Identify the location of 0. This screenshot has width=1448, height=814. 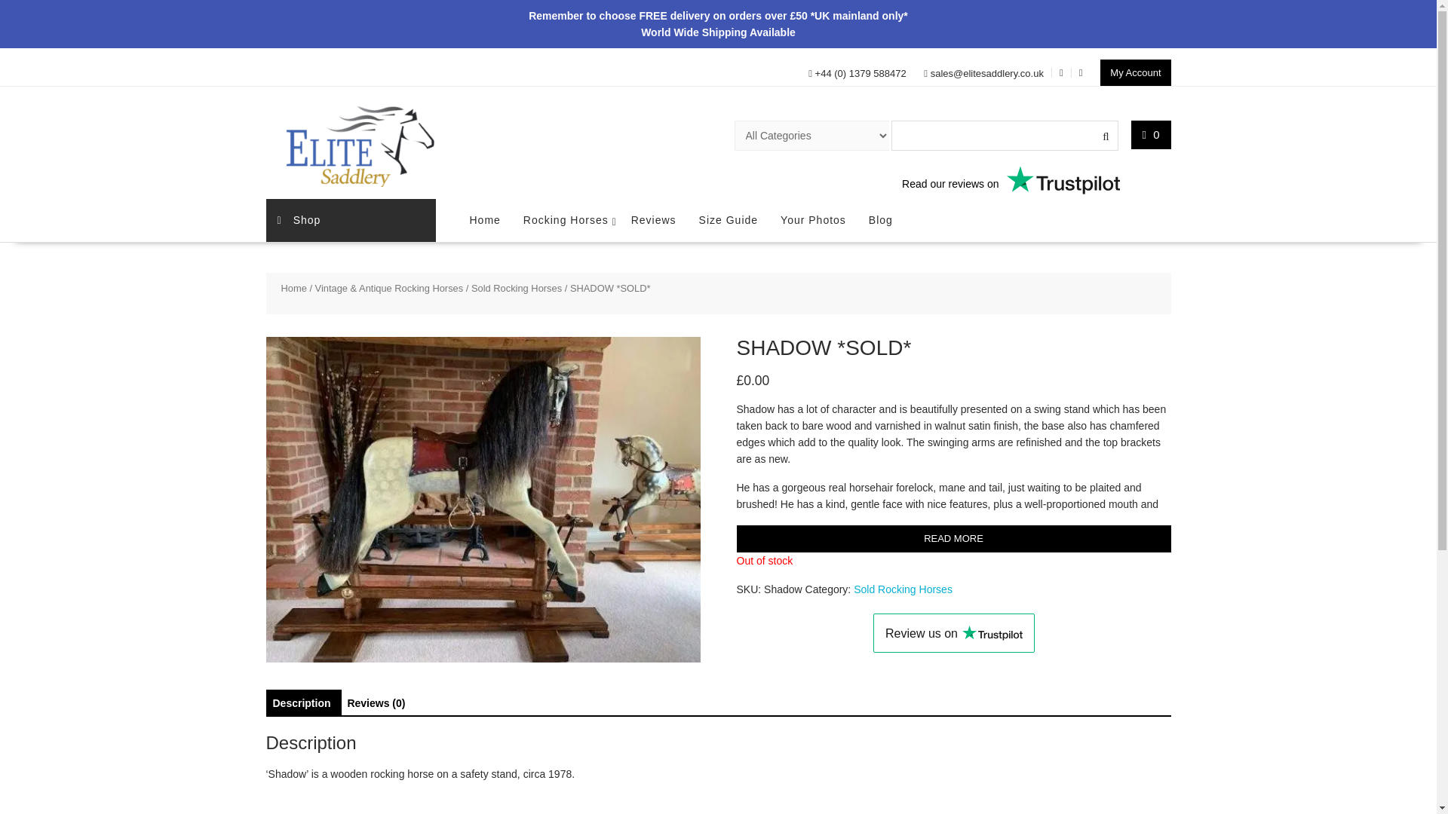
(1151, 134).